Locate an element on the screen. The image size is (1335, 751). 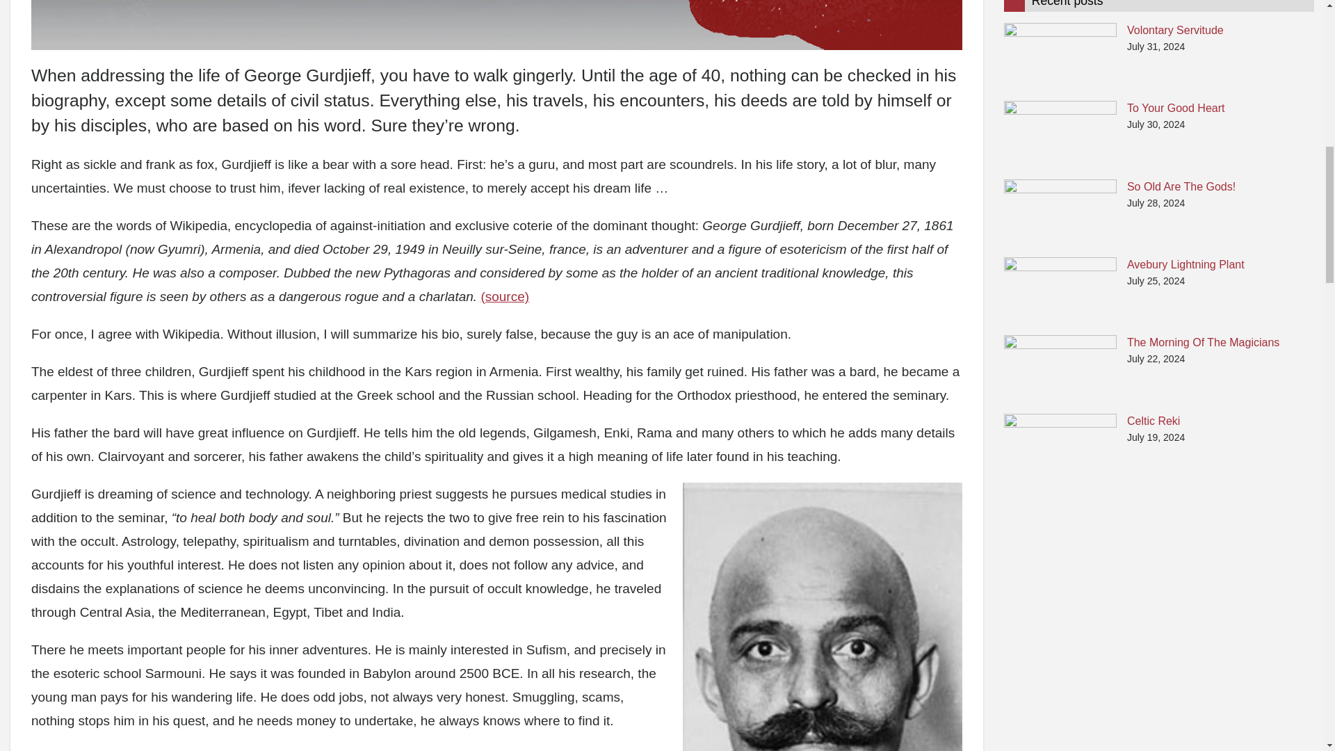
So Old Are The Gods! is located at coordinates (1060, 211).